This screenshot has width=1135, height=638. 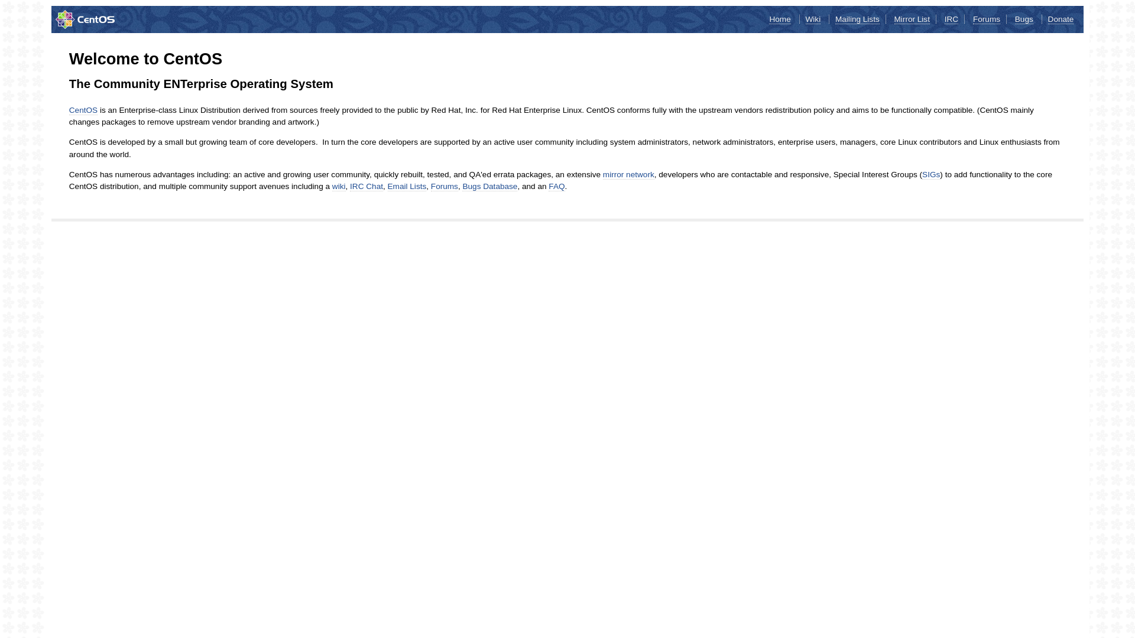 I want to click on Bugs Database, so click(x=489, y=187).